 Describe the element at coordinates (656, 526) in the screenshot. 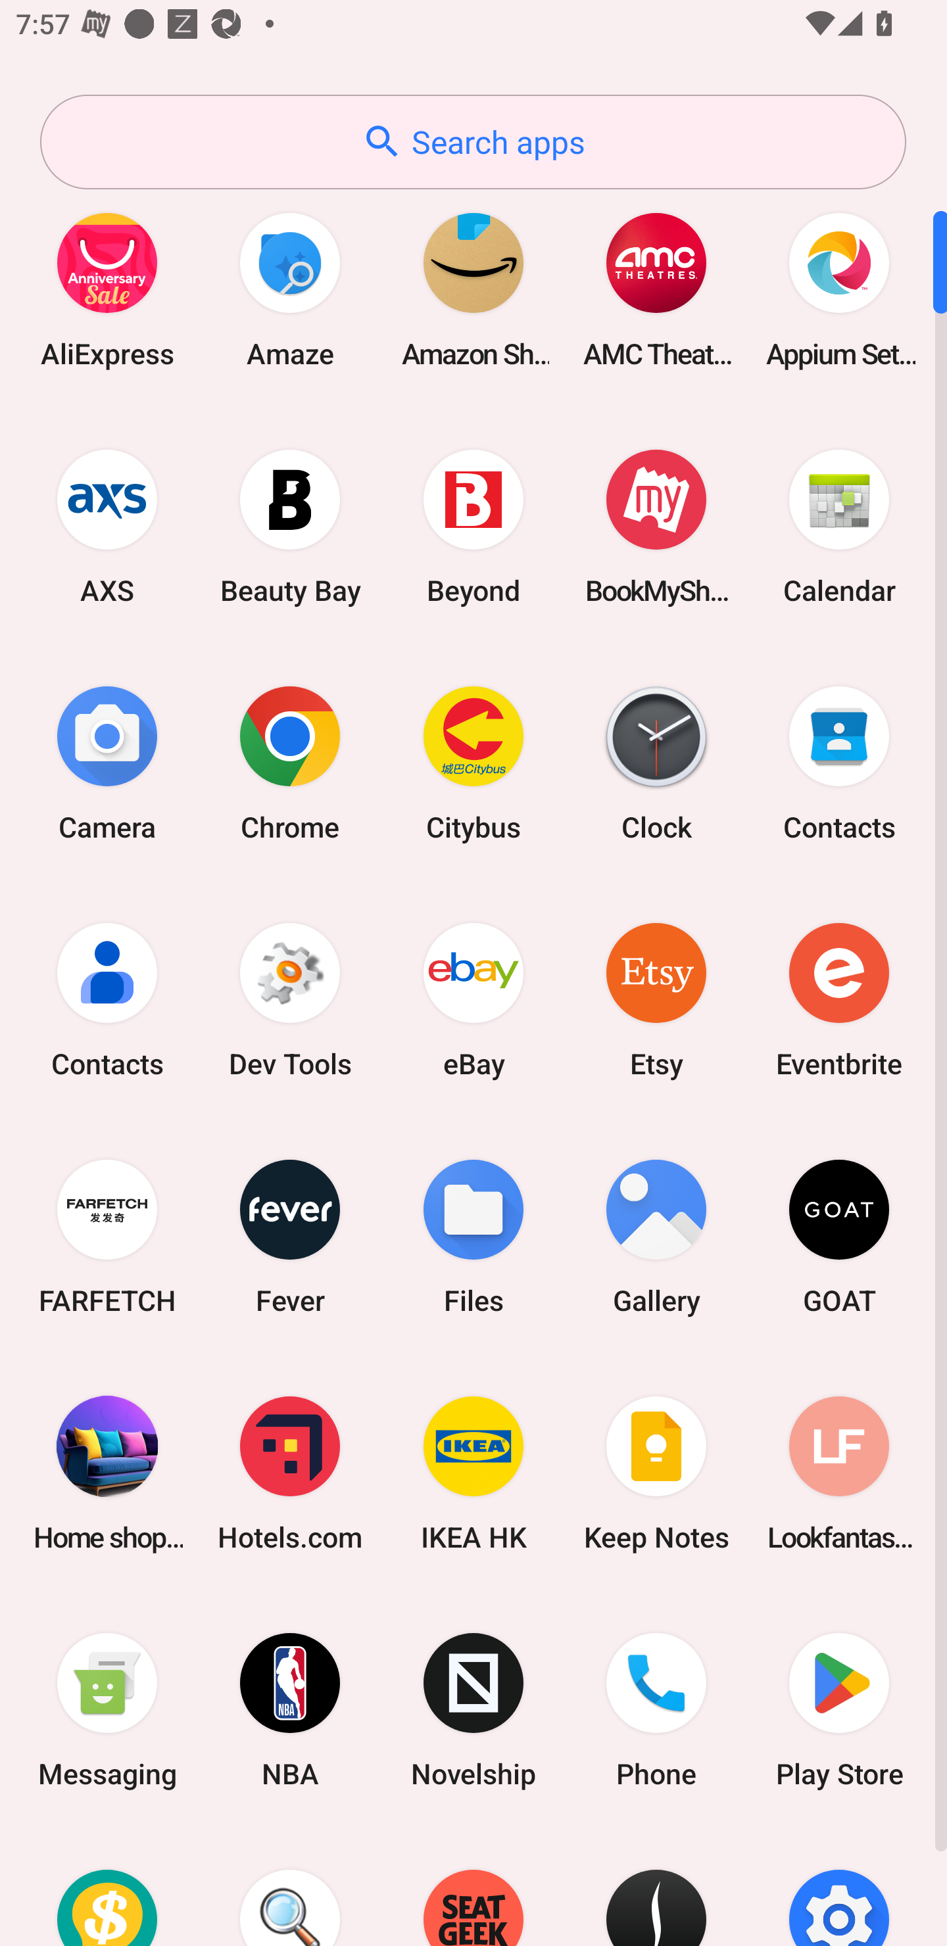

I see `BookMyShow` at that location.